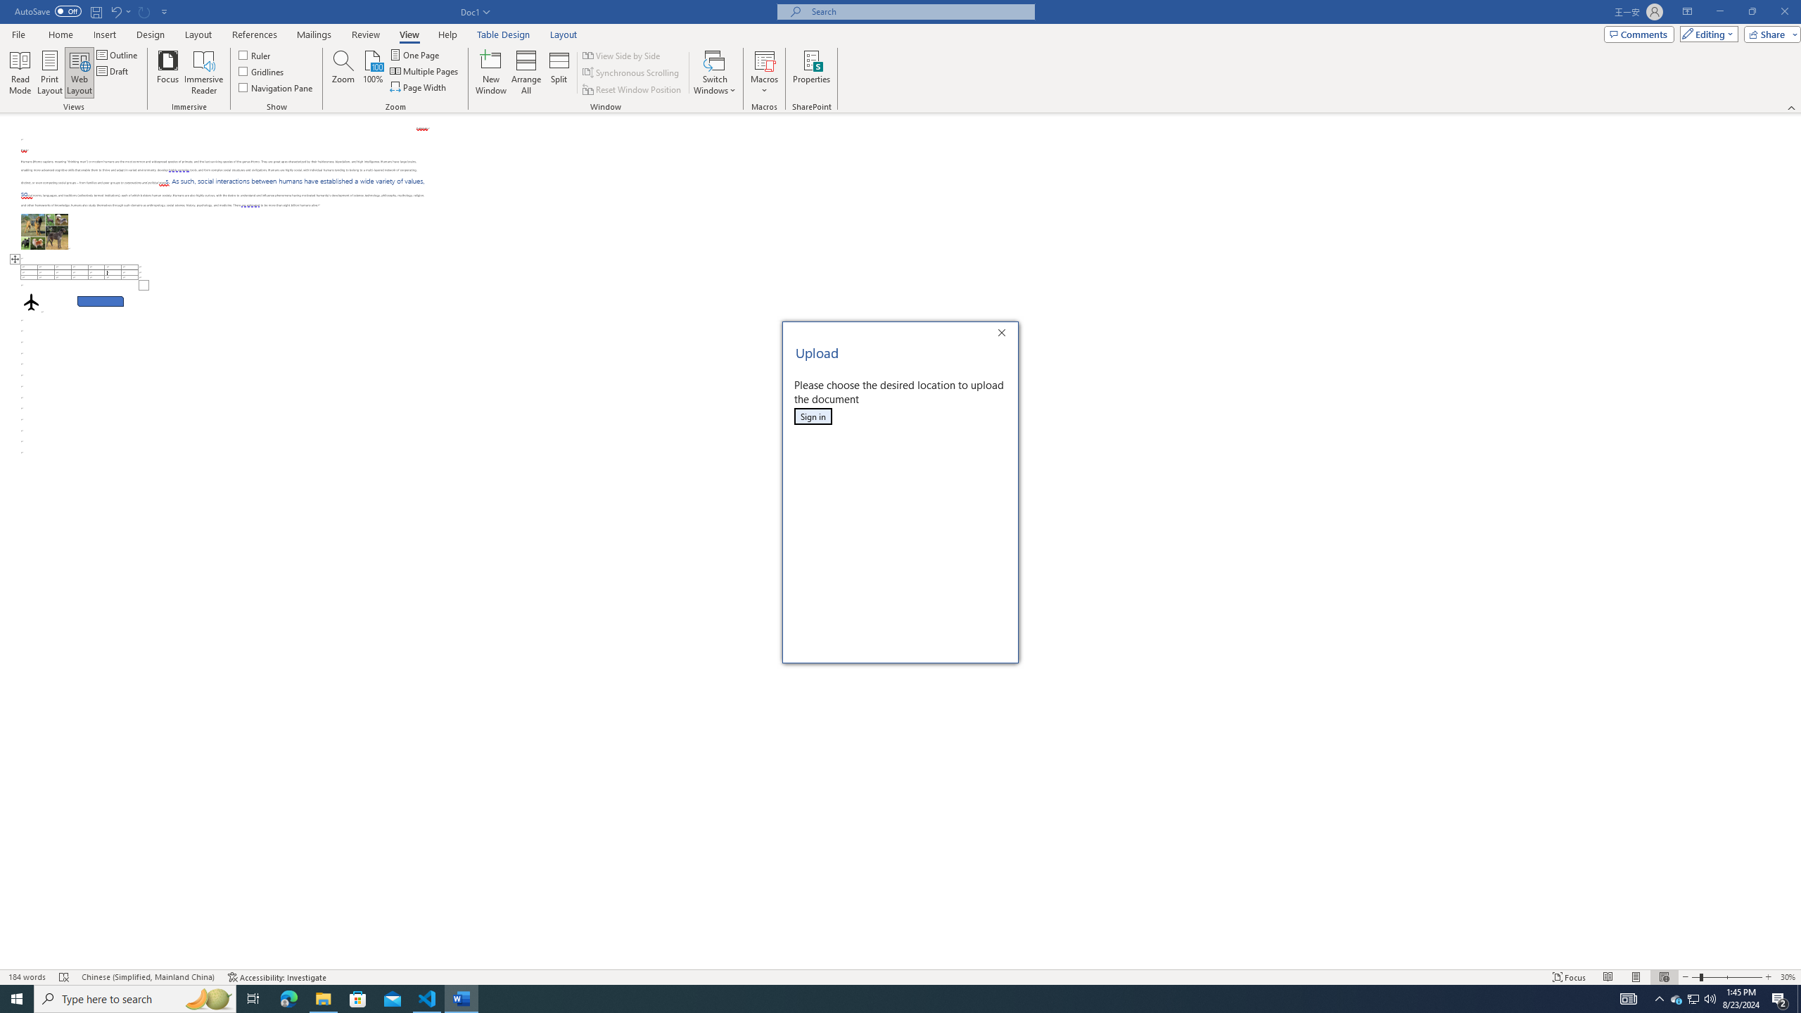 This screenshot has height=1013, width=1801. I want to click on Properties, so click(810, 72).